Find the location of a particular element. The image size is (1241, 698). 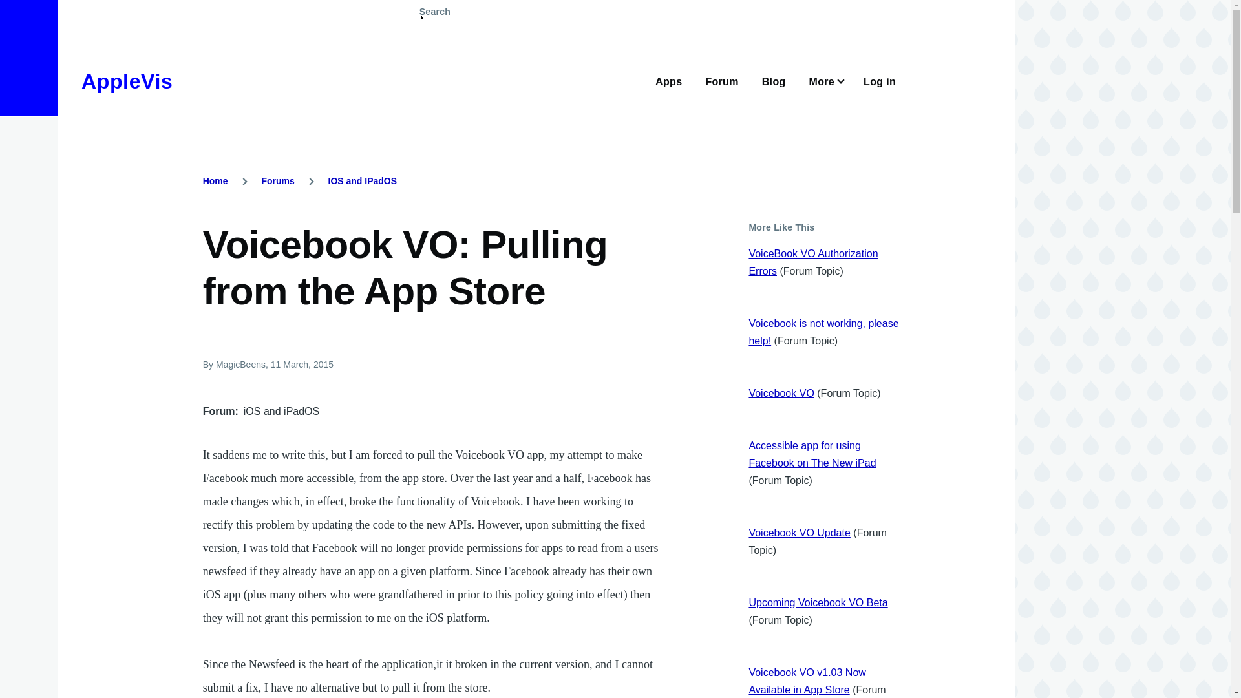

Voicebook VO v1.03 Now Available in App Store is located at coordinates (807, 681).